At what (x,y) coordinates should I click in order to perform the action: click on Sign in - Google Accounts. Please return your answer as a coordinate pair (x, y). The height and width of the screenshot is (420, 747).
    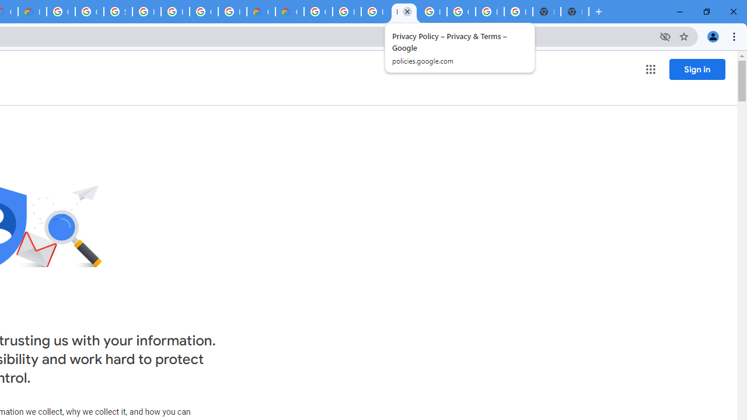
    Looking at the image, I should click on (118, 12).